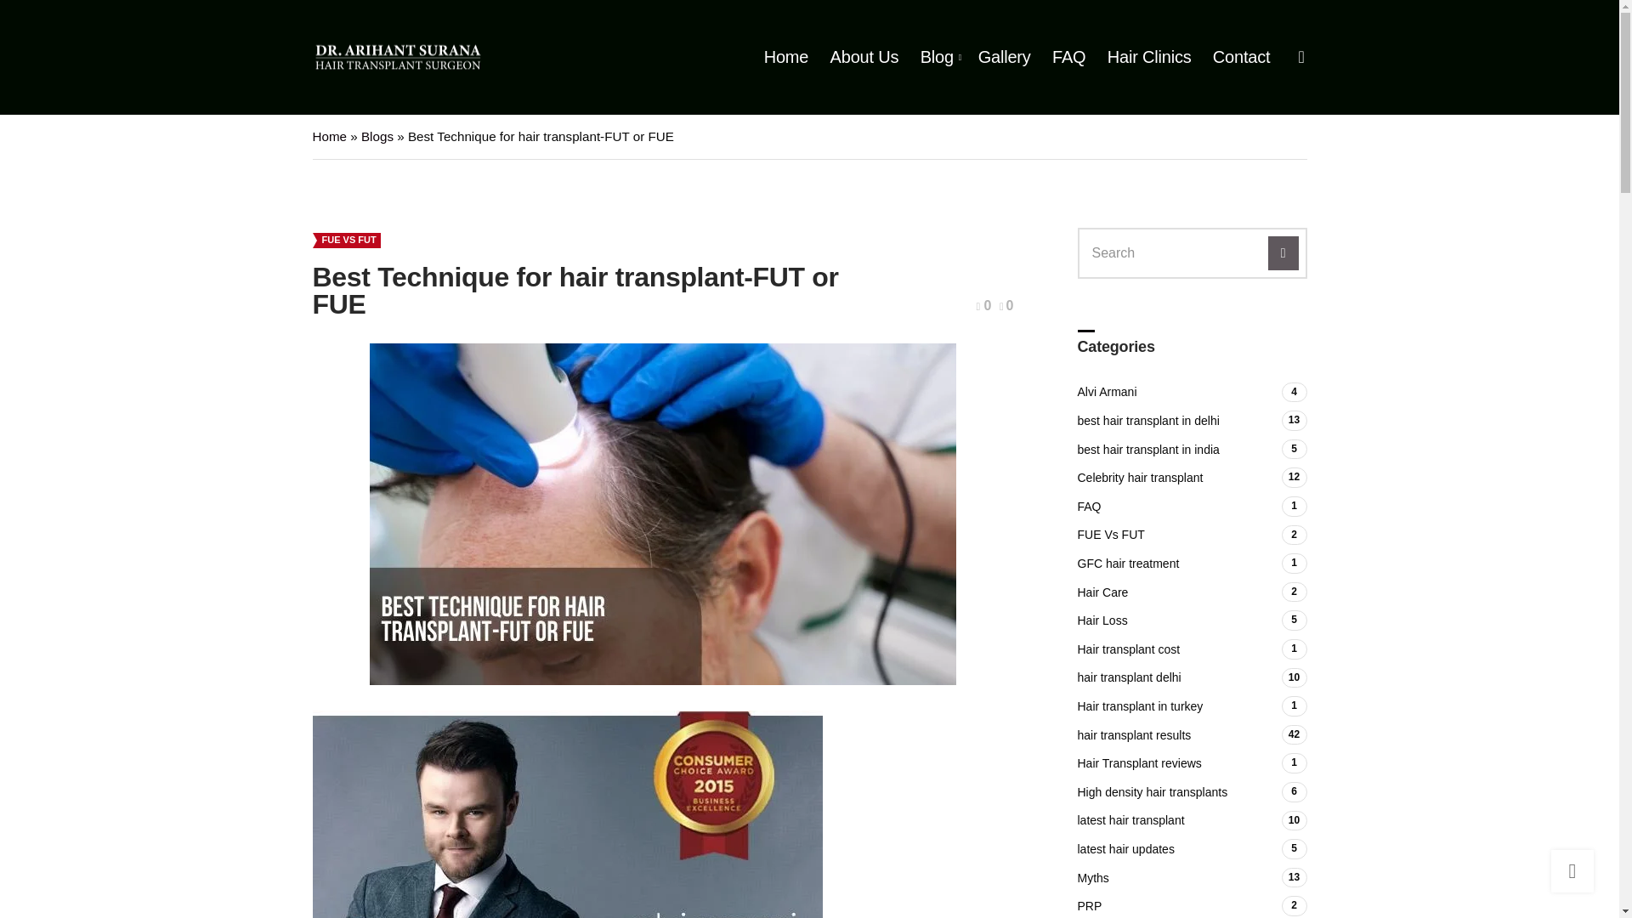 This screenshot has width=1632, height=918. What do you see at coordinates (350, 240) in the screenshot?
I see `FUE VS FUT` at bounding box center [350, 240].